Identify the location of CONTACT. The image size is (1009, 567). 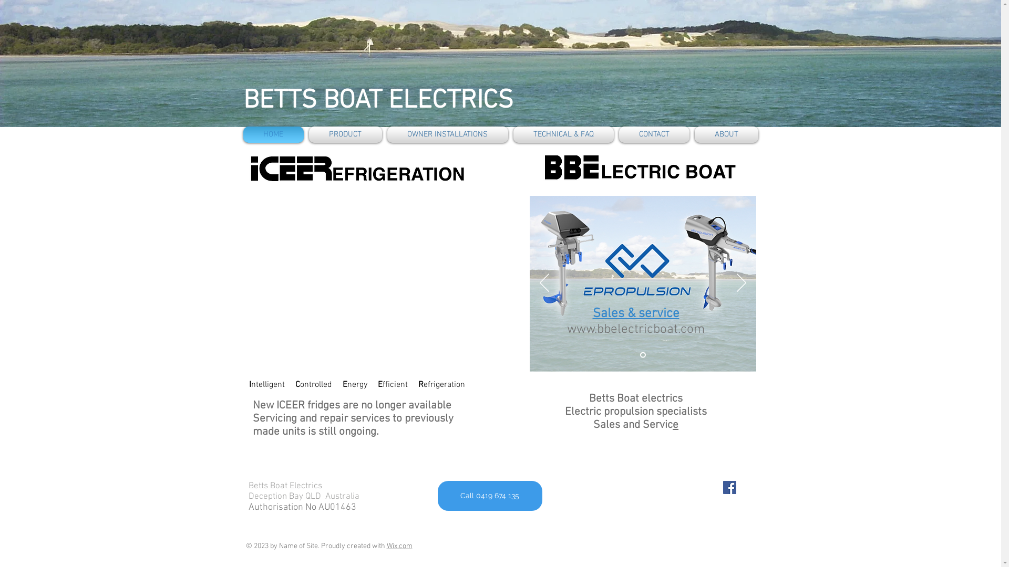
(654, 134).